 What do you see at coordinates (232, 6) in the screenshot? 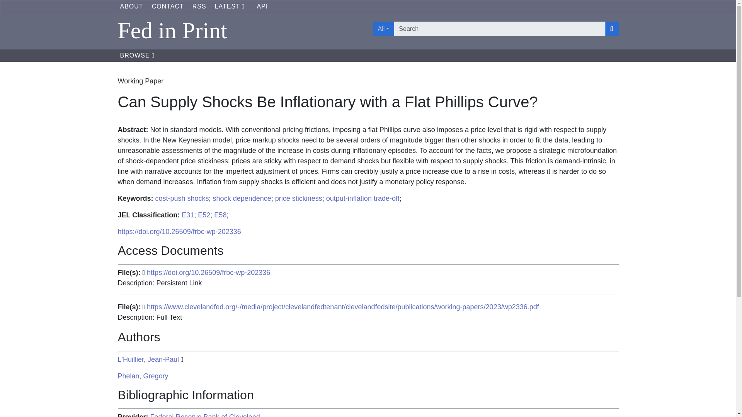
I see `LATEST` at bounding box center [232, 6].